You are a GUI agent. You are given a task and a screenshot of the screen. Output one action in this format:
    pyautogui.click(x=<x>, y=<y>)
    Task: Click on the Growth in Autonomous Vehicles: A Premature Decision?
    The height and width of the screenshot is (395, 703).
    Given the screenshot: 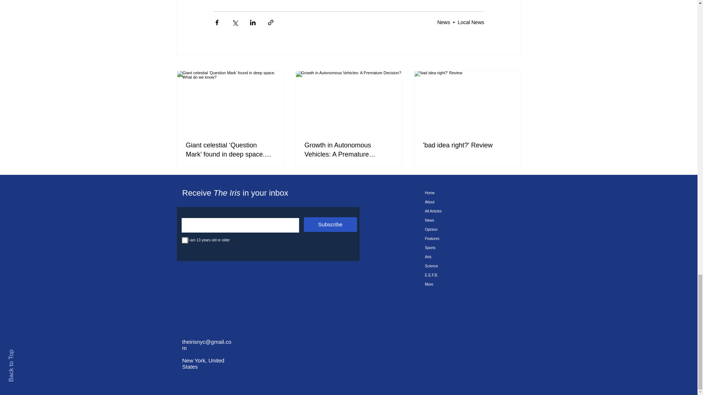 What is the action you would take?
    pyautogui.click(x=349, y=150)
    